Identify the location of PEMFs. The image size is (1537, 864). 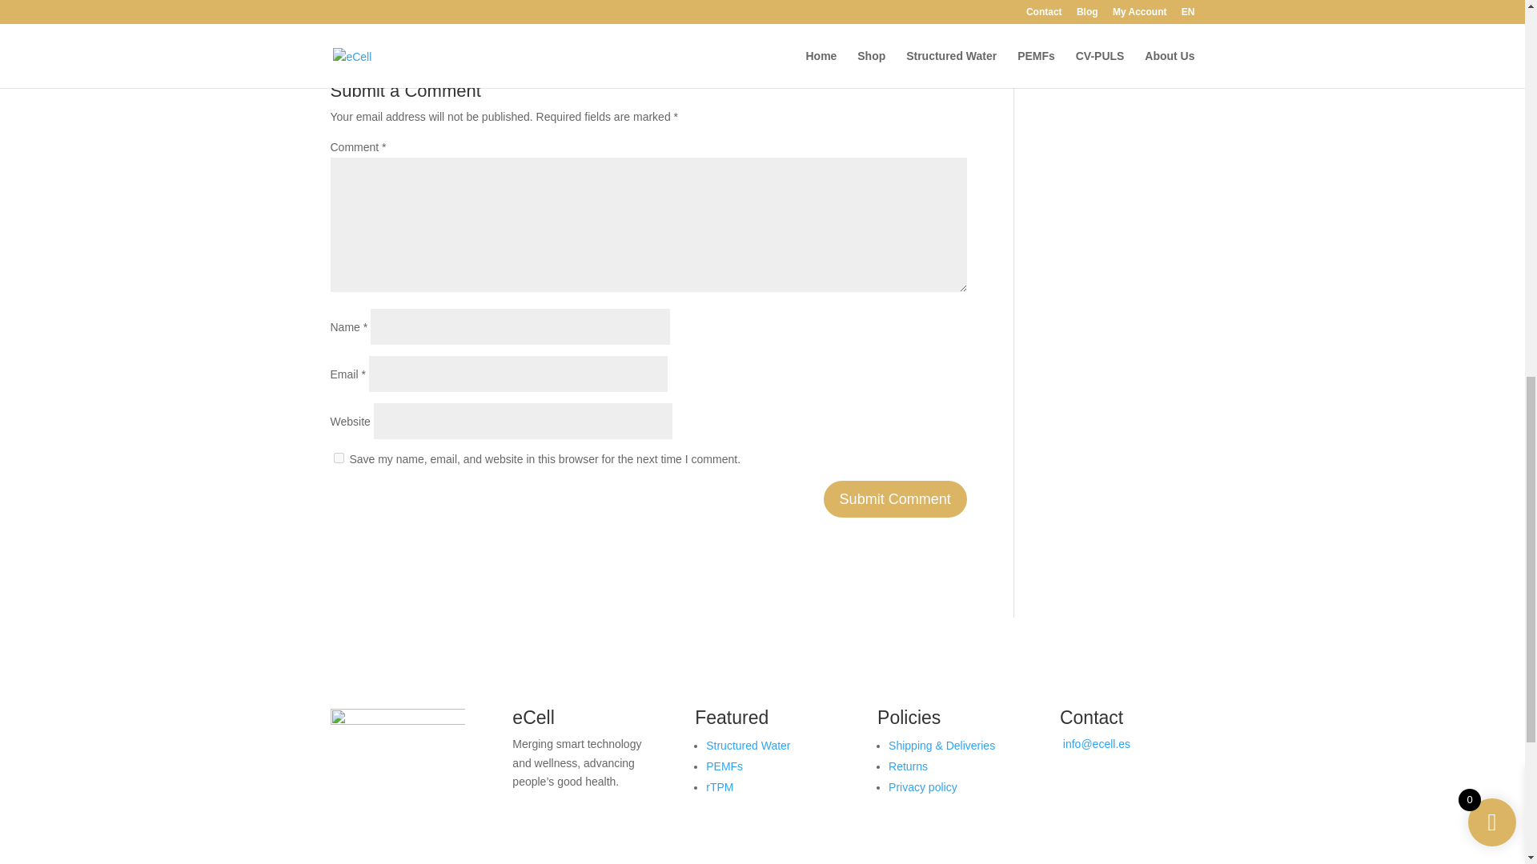
(724, 766).